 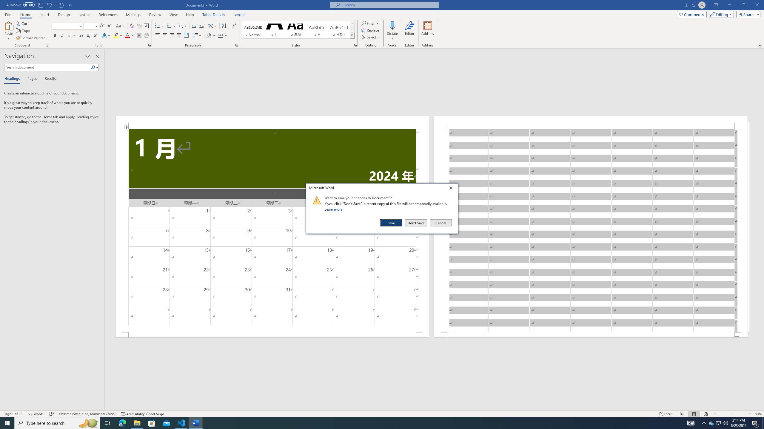 I want to click on Help, so click(x=190, y=15).